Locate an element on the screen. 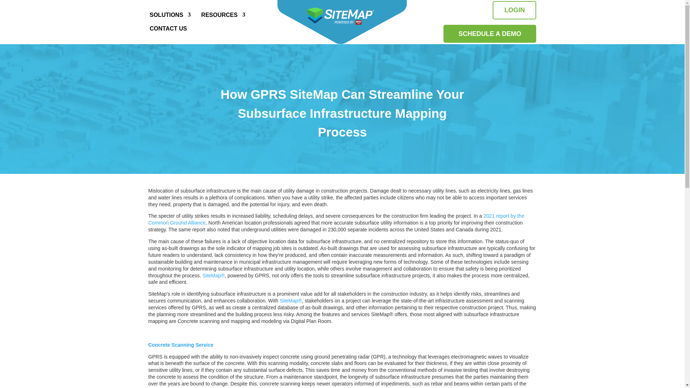 This screenshot has height=388, width=690. logo-new is located at coordinates (342, 22).